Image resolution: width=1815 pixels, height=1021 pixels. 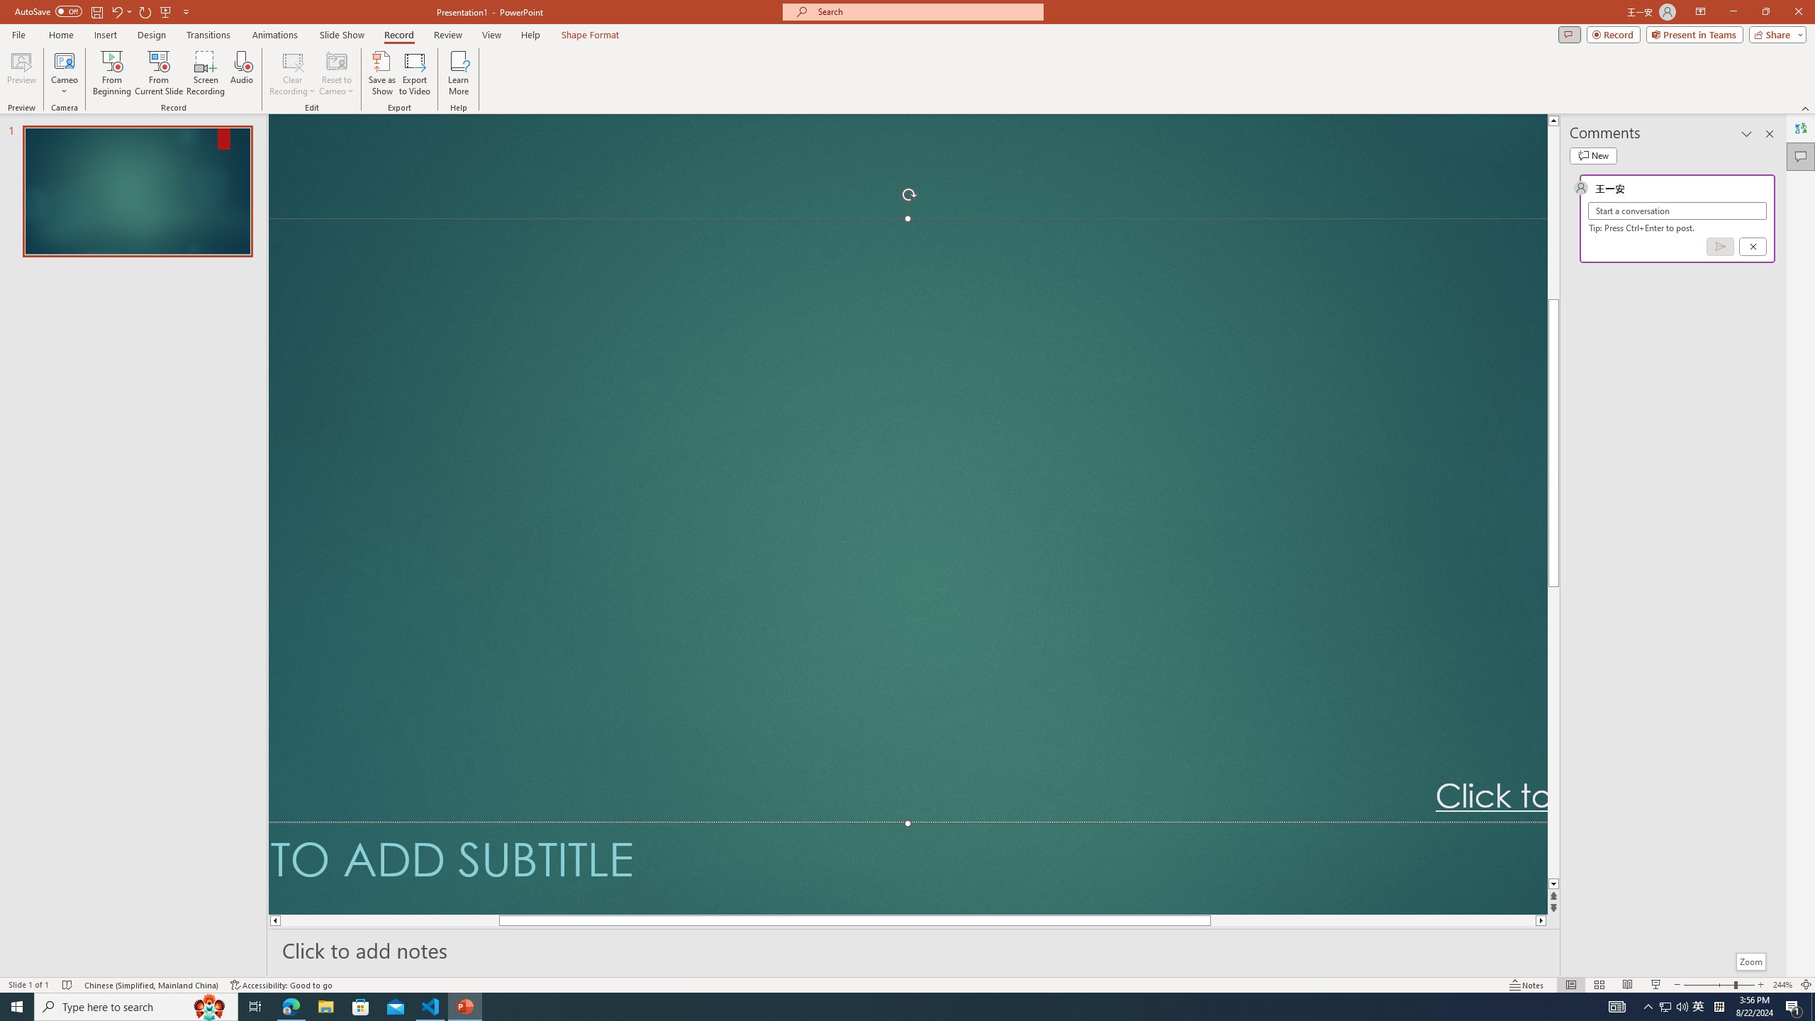 I want to click on Line up, so click(x=1553, y=121).